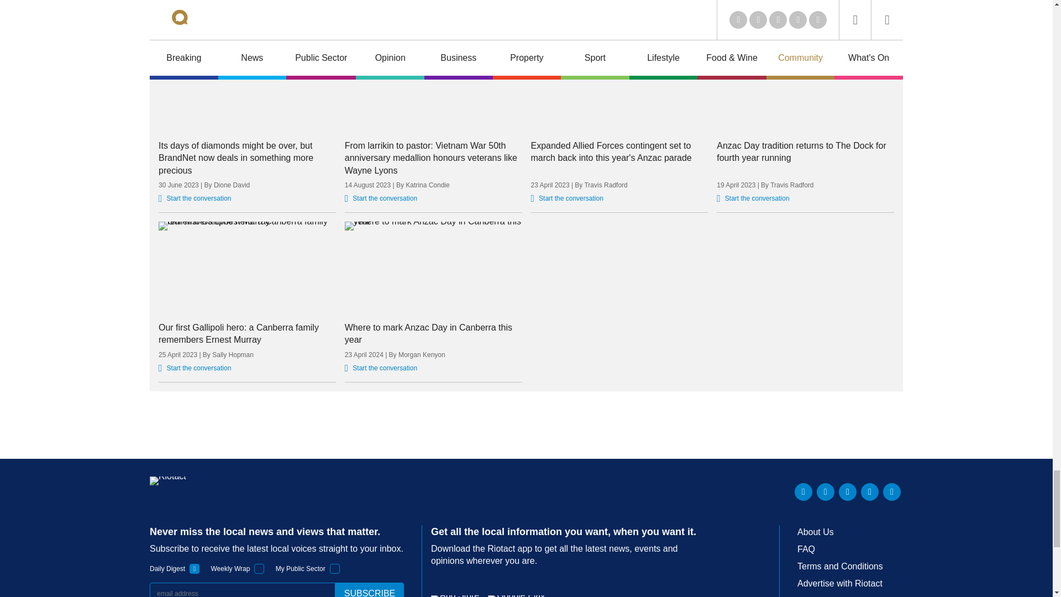 The width and height of the screenshot is (1061, 597). Describe the element at coordinates (259, 568) in the screenshot. I see `1` at that location.